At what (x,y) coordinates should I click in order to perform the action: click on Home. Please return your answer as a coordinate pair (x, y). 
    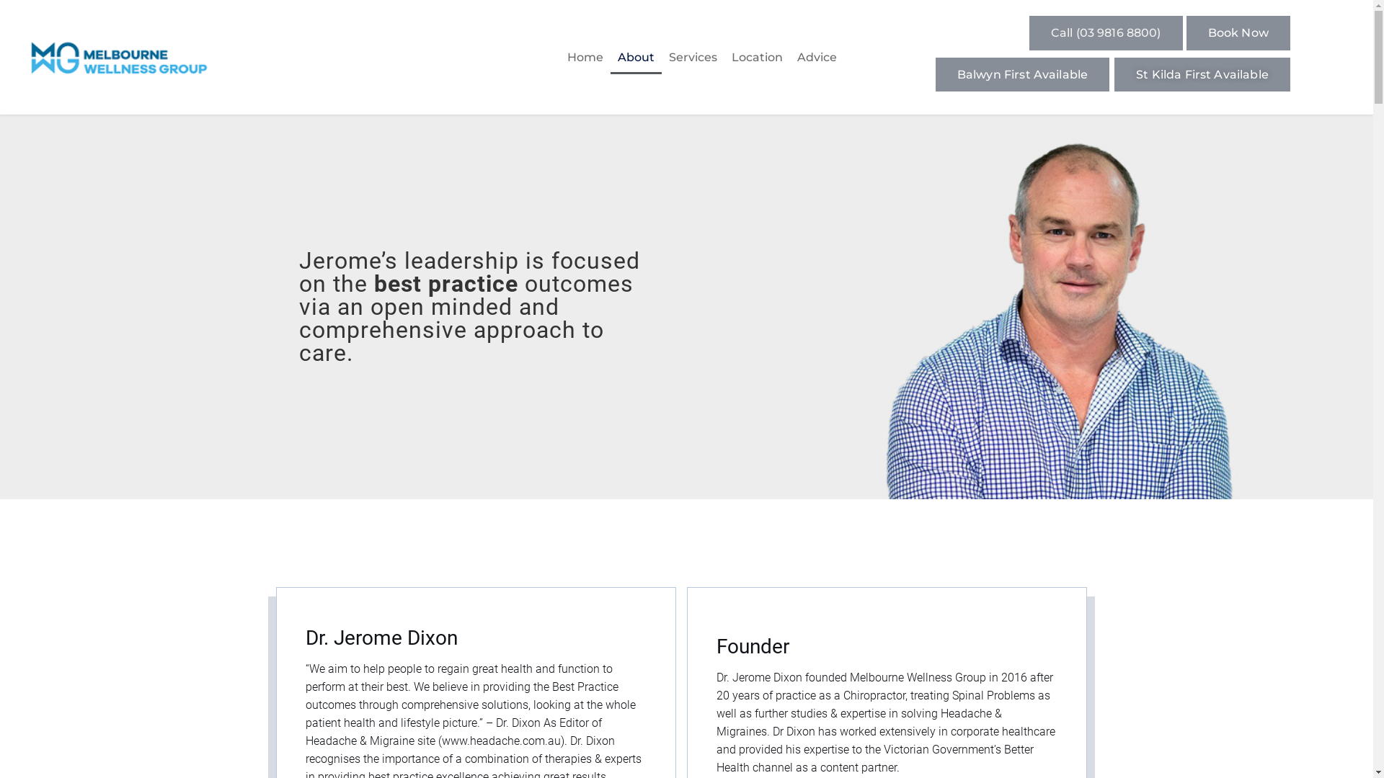
    Looking at the image, I should click on (585, 58).